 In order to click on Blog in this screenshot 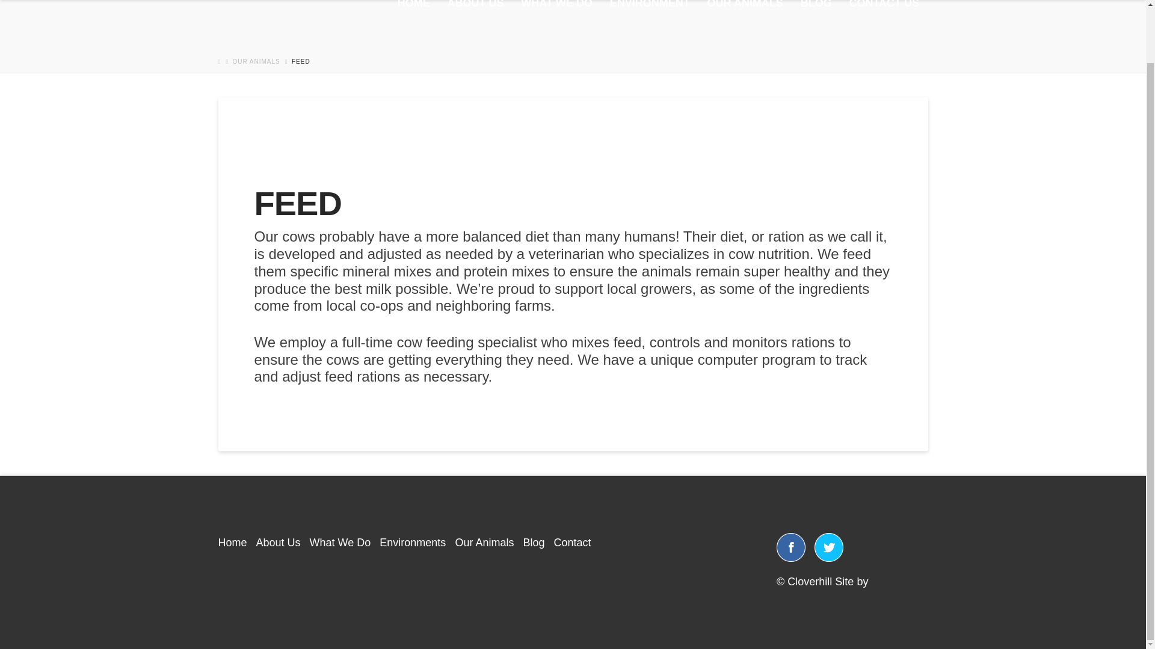, I will do `click(533, 542)`.